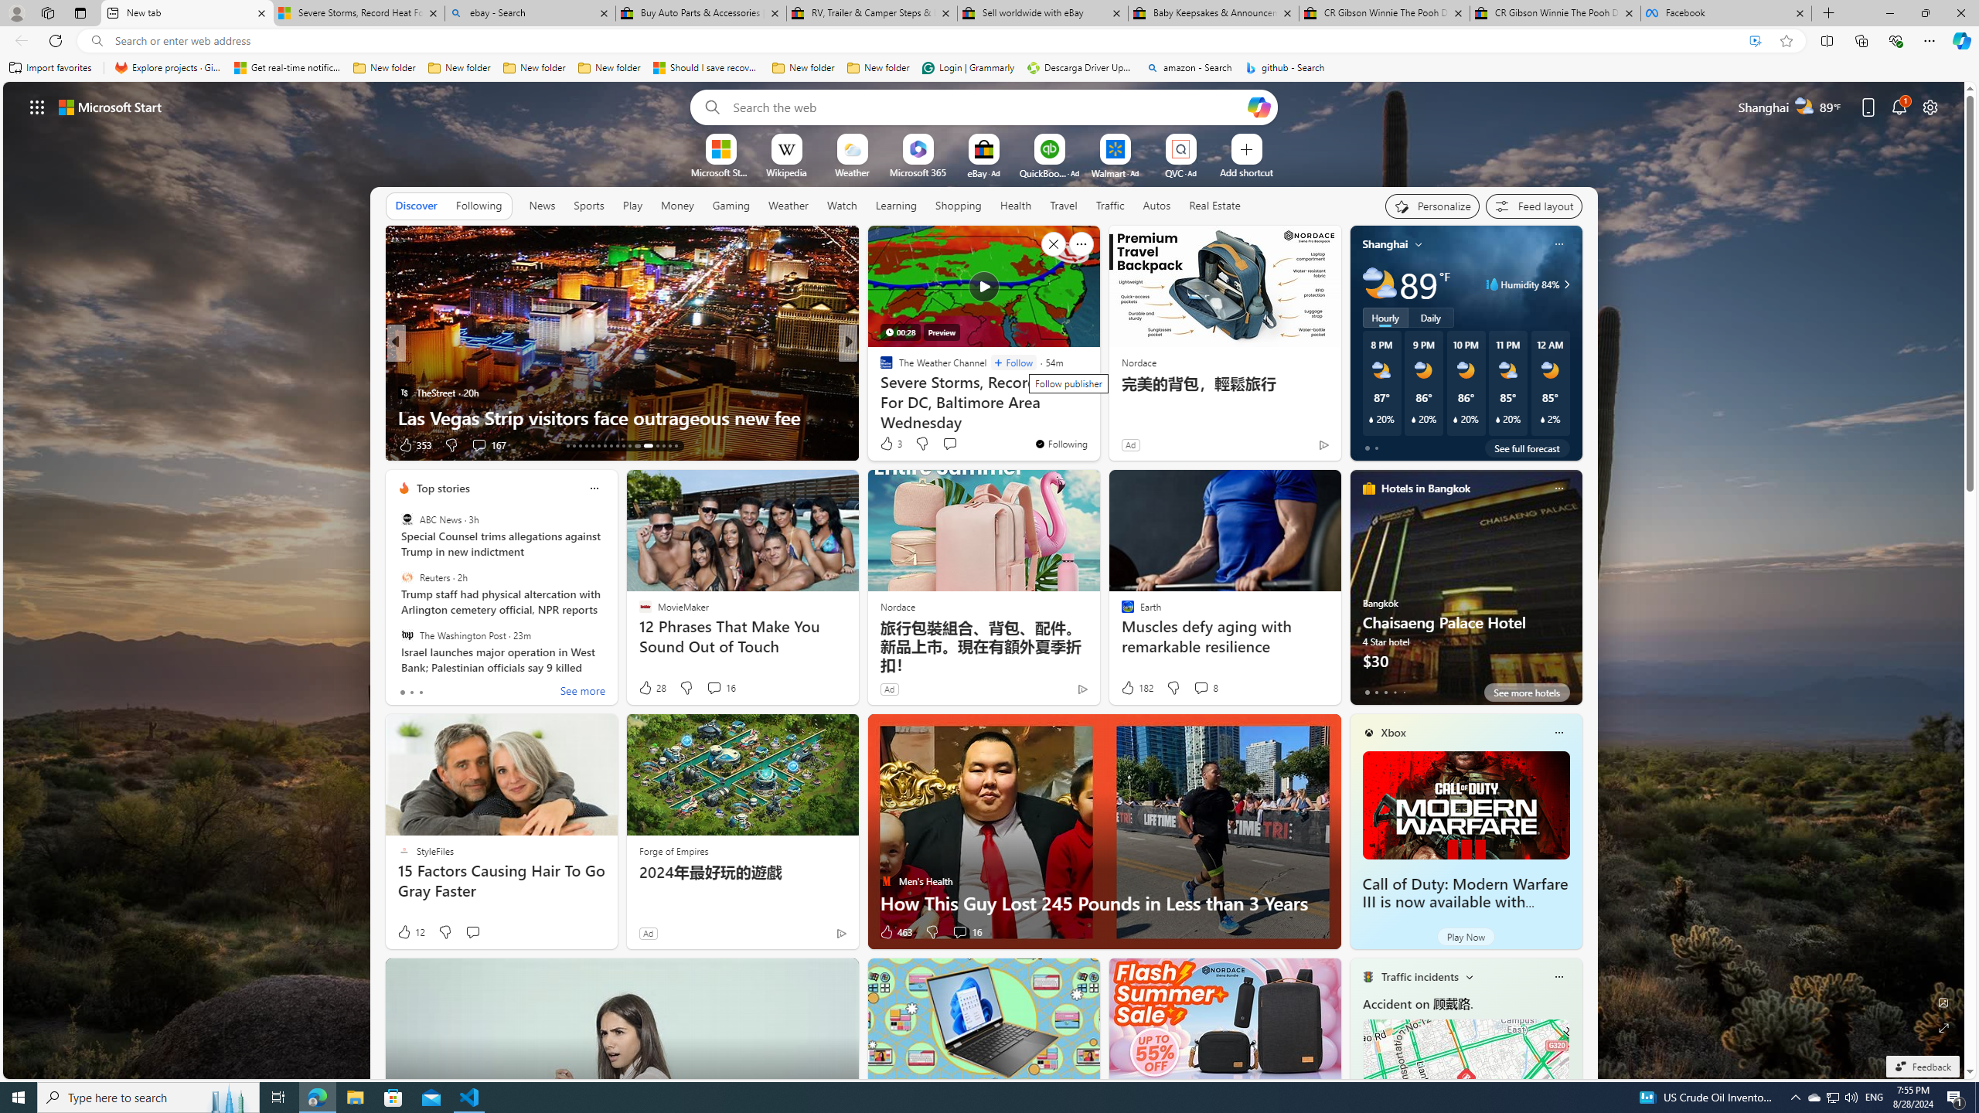 The height and width of the screenshot is (1113, 1979). Describe the element at coordinates (1385, 692) in the screenshot. I see `tab-2` at that location.